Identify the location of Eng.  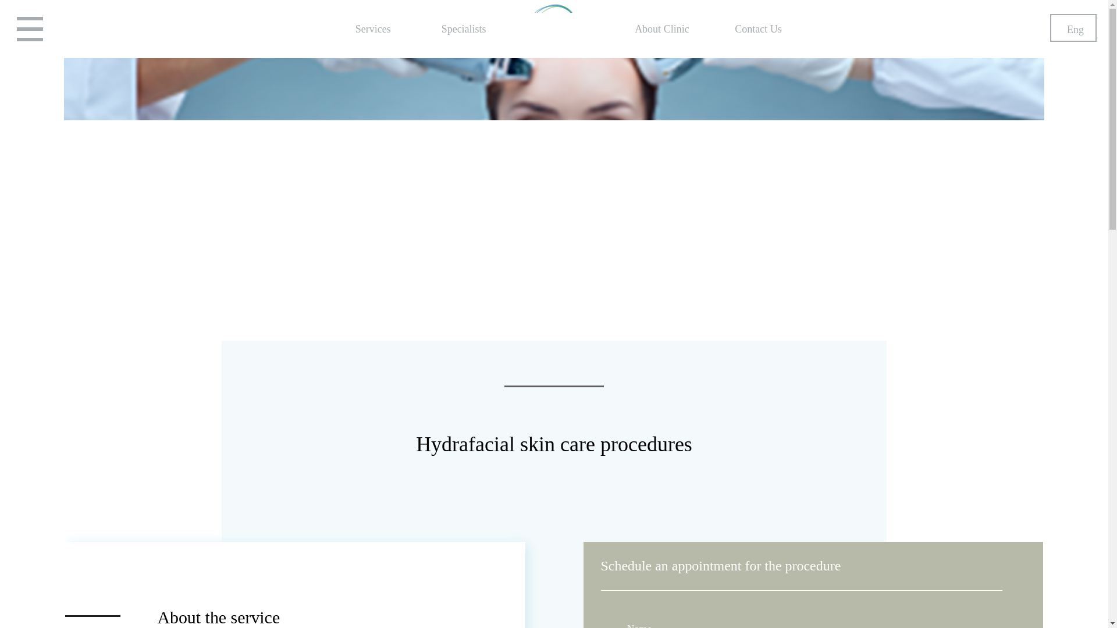
(1073, 28).